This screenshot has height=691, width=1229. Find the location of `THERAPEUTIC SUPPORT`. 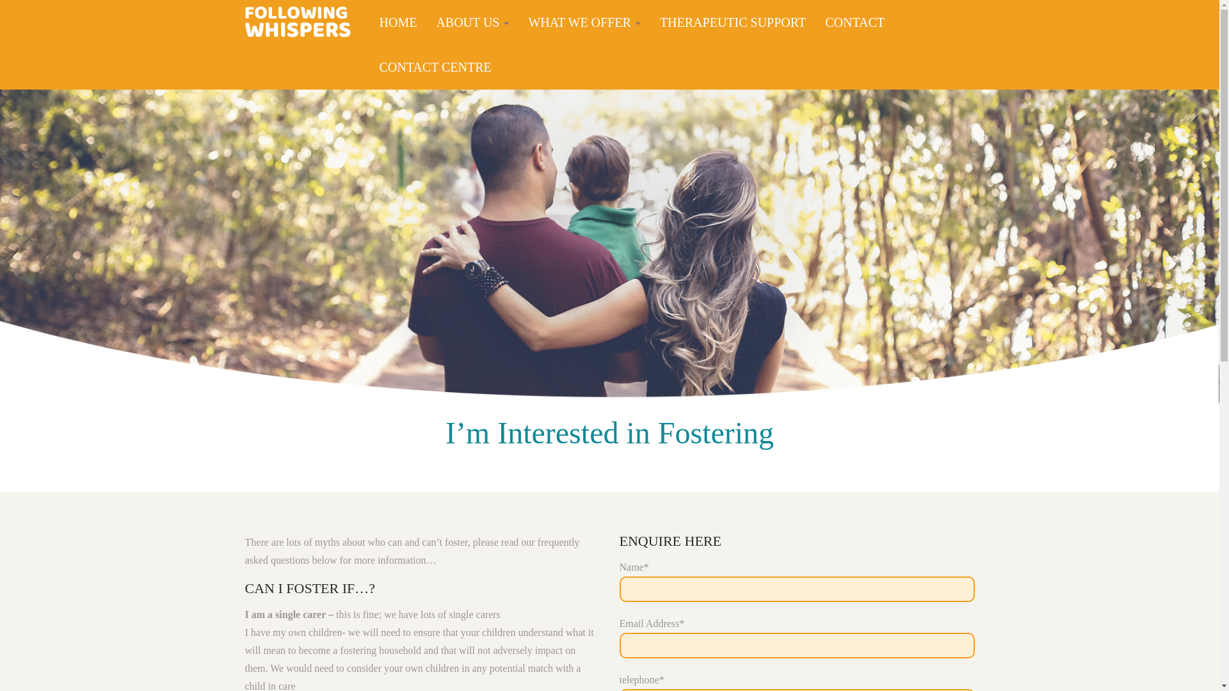

THERAPEUTIC SUPPORT is located at coordinates (733, 22).